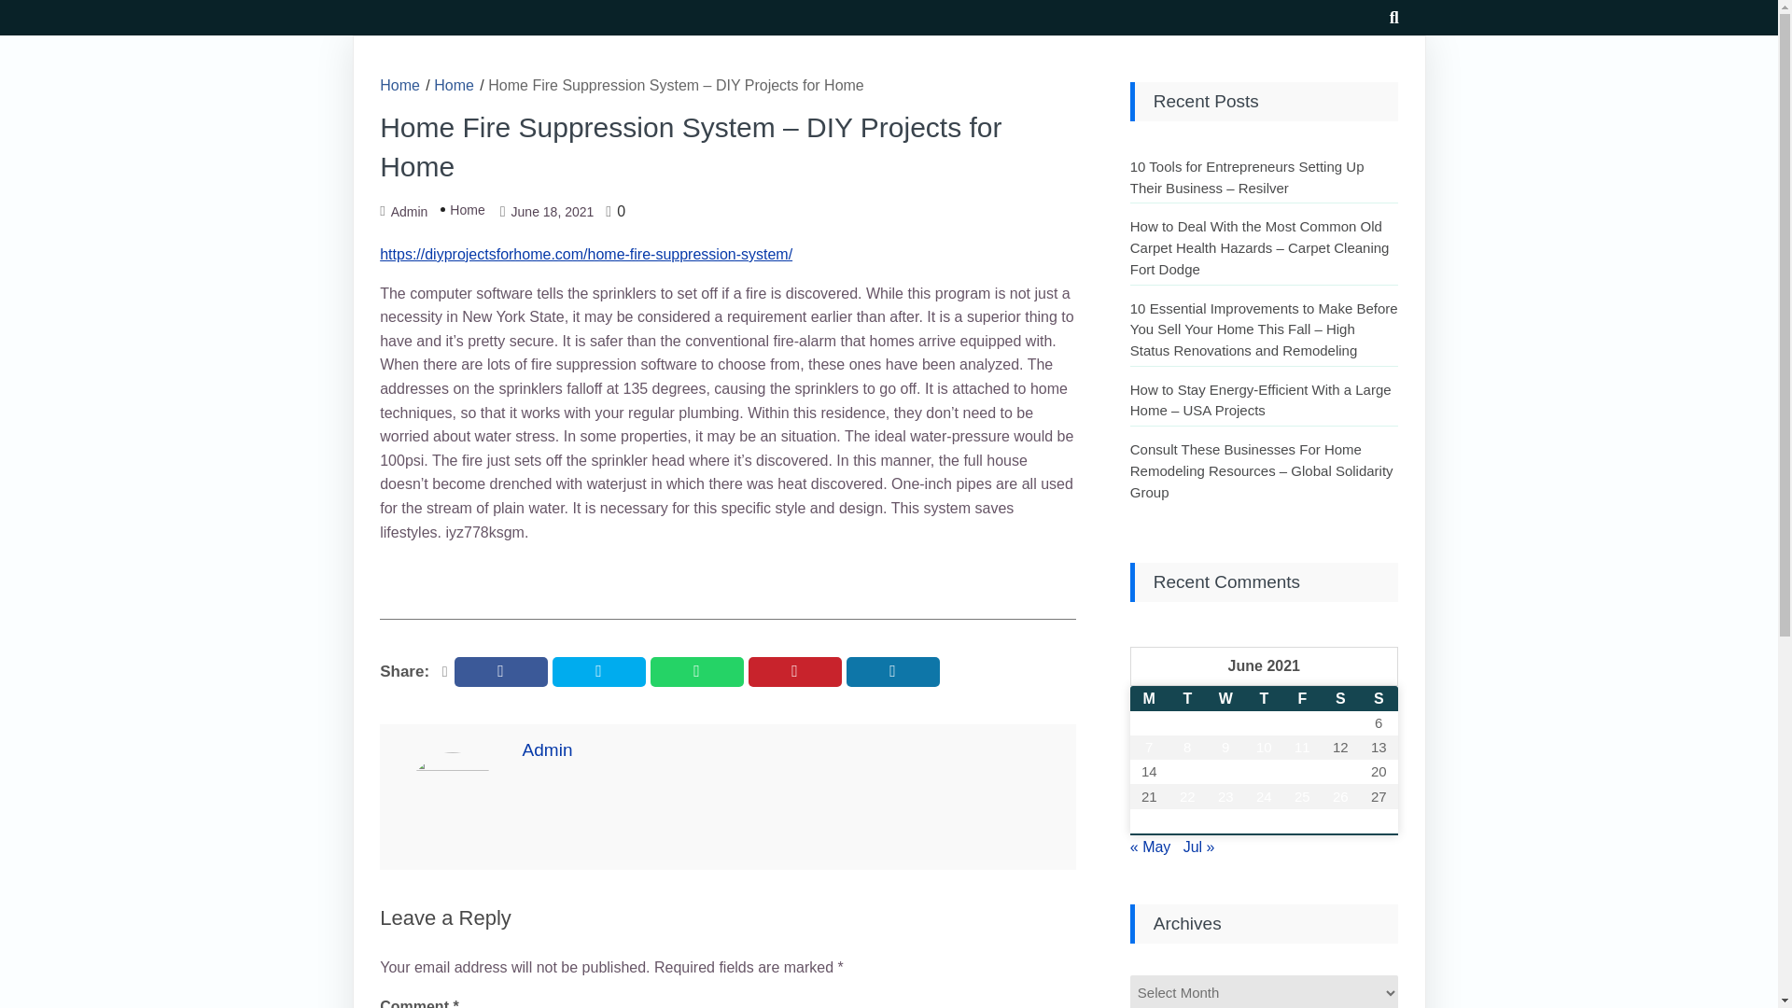 This screenshot has height=1008, width=1792. I want to click on facebook, so click(501, 672).